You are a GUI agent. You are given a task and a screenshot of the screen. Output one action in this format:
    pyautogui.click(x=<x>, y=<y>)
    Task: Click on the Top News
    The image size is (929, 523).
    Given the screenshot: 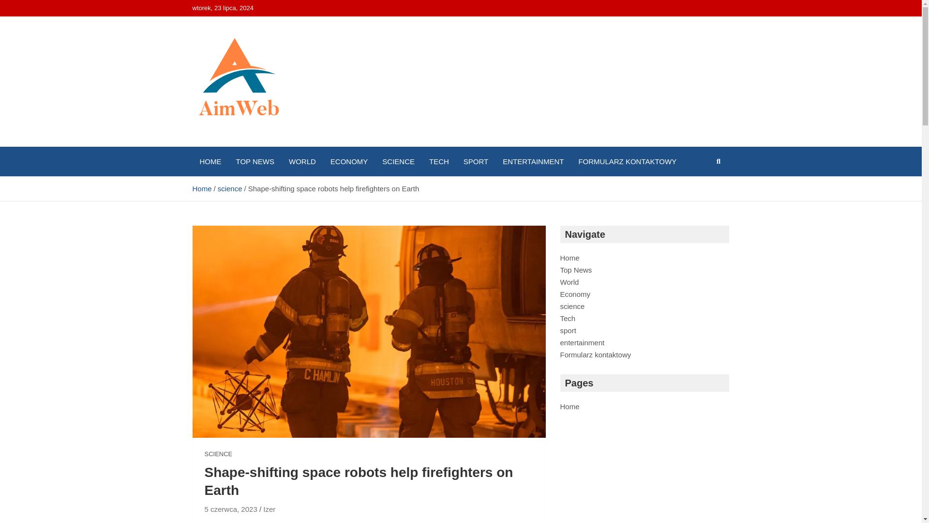 What is the action you would take?
    pyautogui.click(x=576, y=269)
    